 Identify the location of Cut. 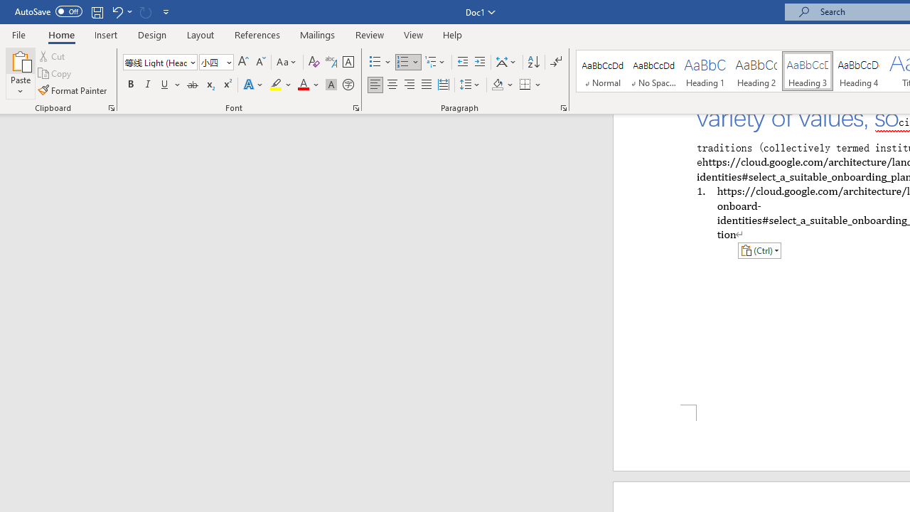
(53, 55).